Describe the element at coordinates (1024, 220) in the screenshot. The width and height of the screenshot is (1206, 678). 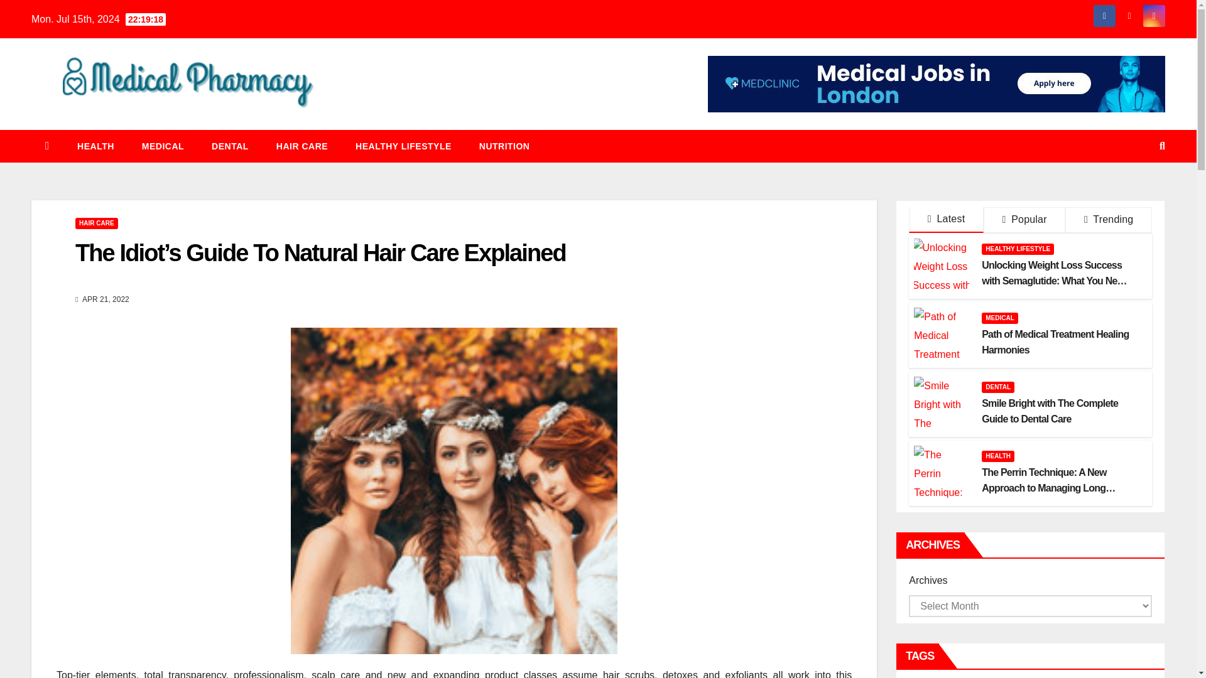
I see `Popular` at that location.